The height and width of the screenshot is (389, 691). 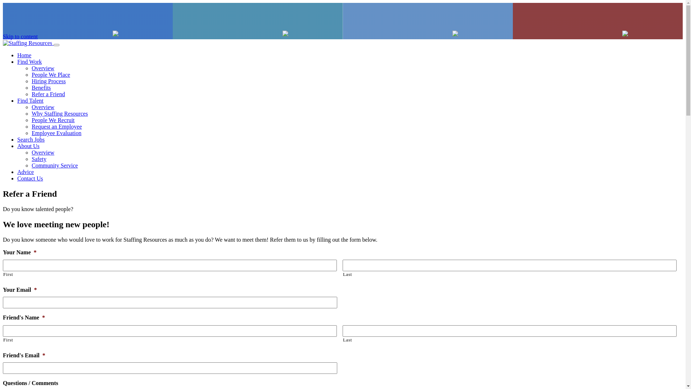 What do you see at coordinates (24, 55) in the screenshot?
I see `Home` at bounding box center [24, 55].